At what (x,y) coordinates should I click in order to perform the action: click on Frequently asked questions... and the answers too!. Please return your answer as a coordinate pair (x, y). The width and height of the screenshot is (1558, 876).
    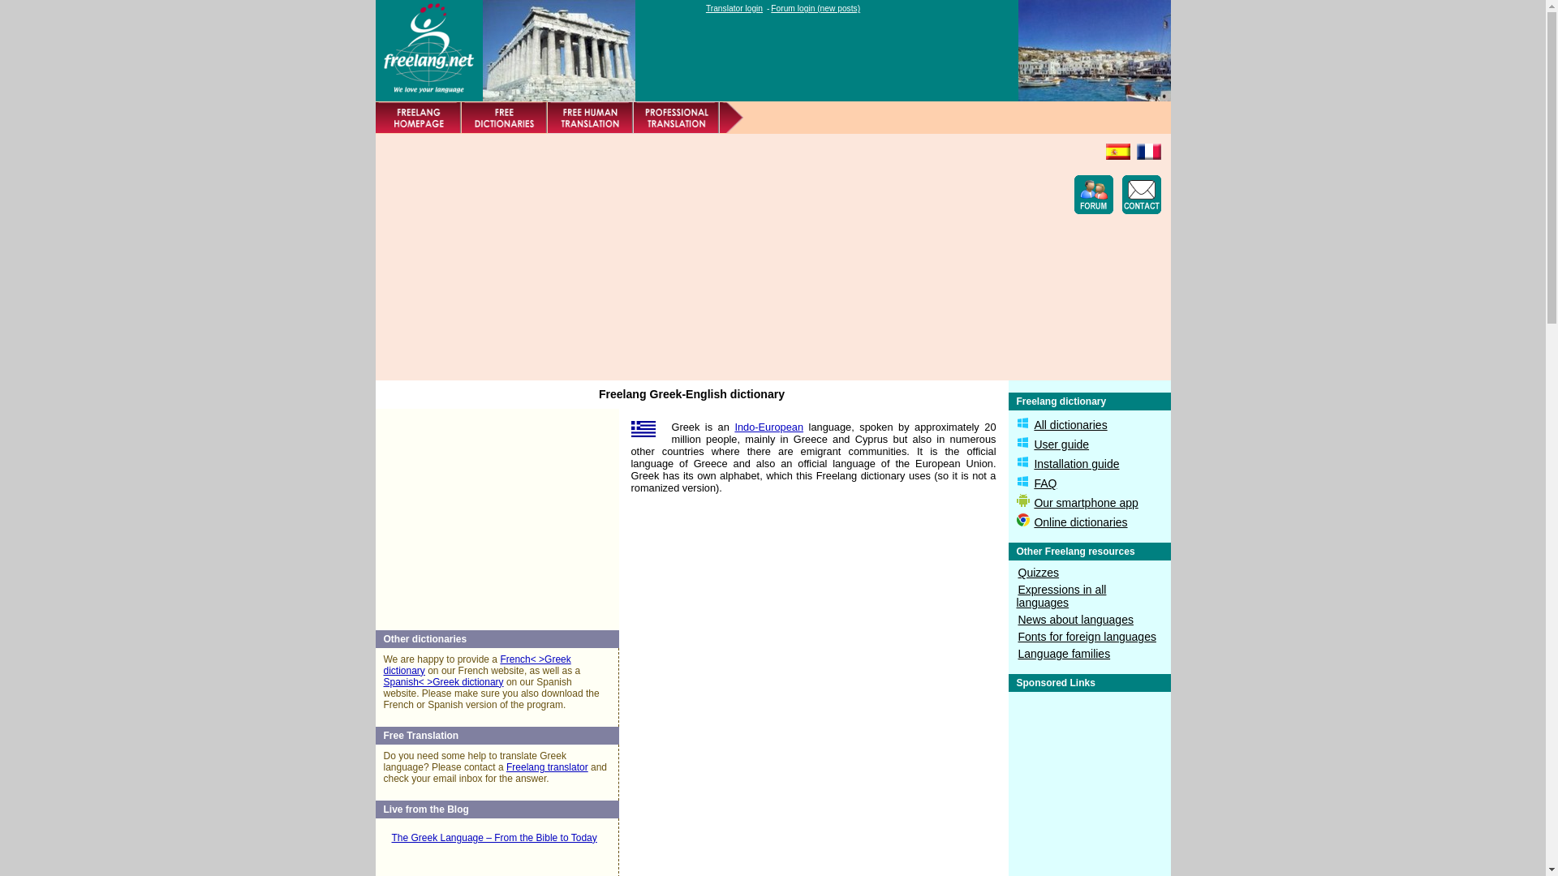
    Looking at the image, I should click on (1045, 483).